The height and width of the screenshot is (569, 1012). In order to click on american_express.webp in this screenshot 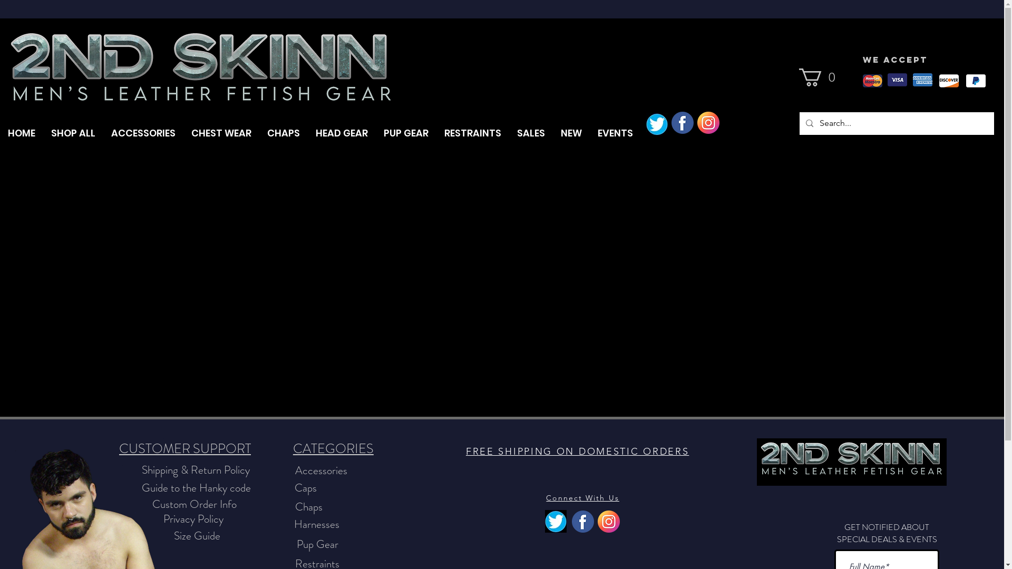, I will do `click(922, 80)`.